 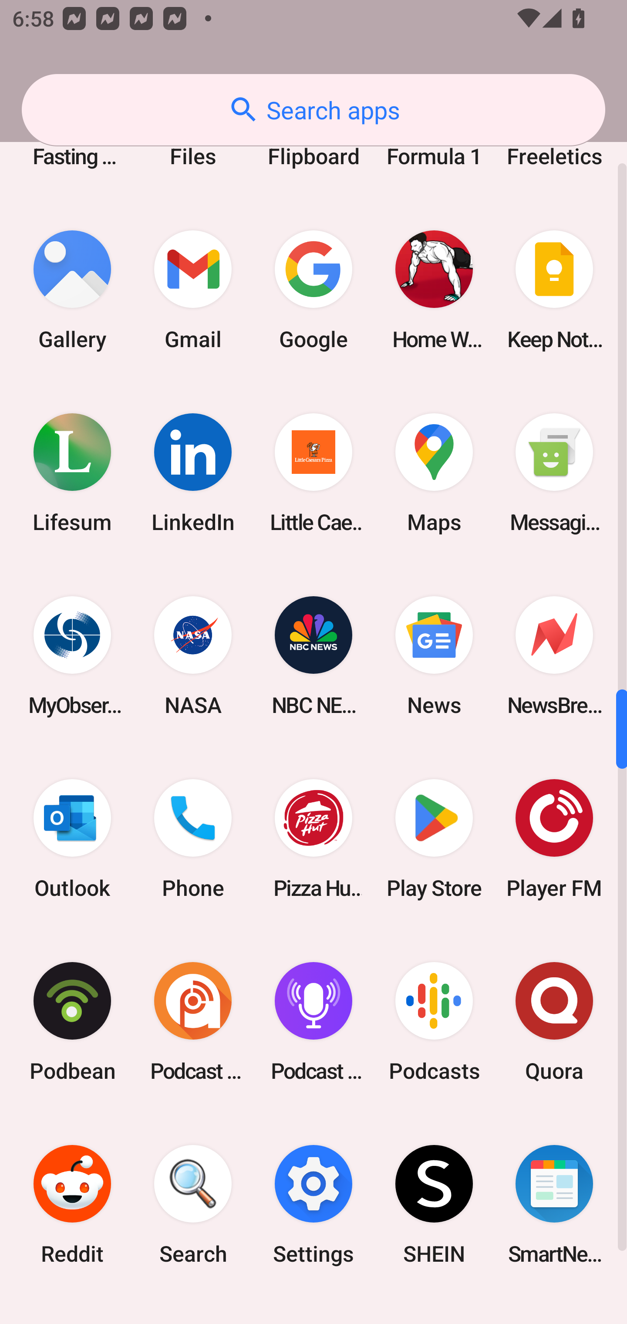 What do you see at coordinates (193, 473) in the screenshot?
I see `LinkedIn` at bounding box center [193, 473].